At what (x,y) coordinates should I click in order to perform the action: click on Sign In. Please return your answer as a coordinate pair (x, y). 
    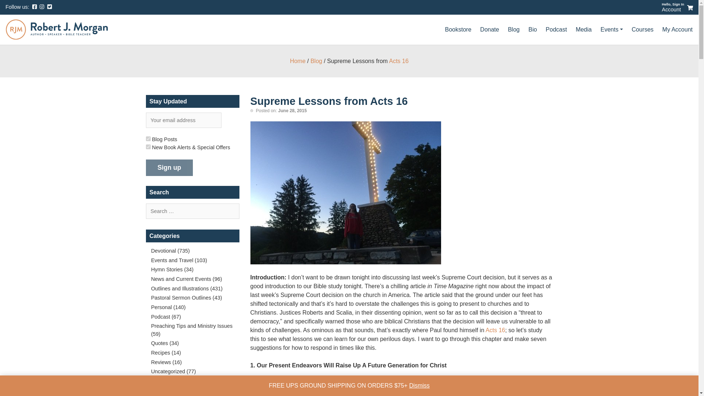
    Looking at the image, I should click on (678, 4).